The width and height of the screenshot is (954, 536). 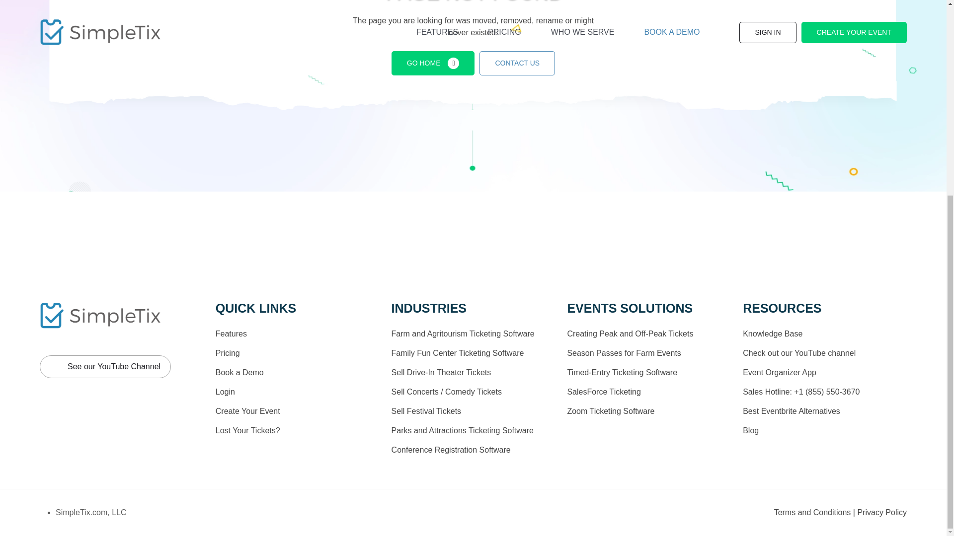 I want to click on Season Passes for Farm Events, so click(x=624, y=353).